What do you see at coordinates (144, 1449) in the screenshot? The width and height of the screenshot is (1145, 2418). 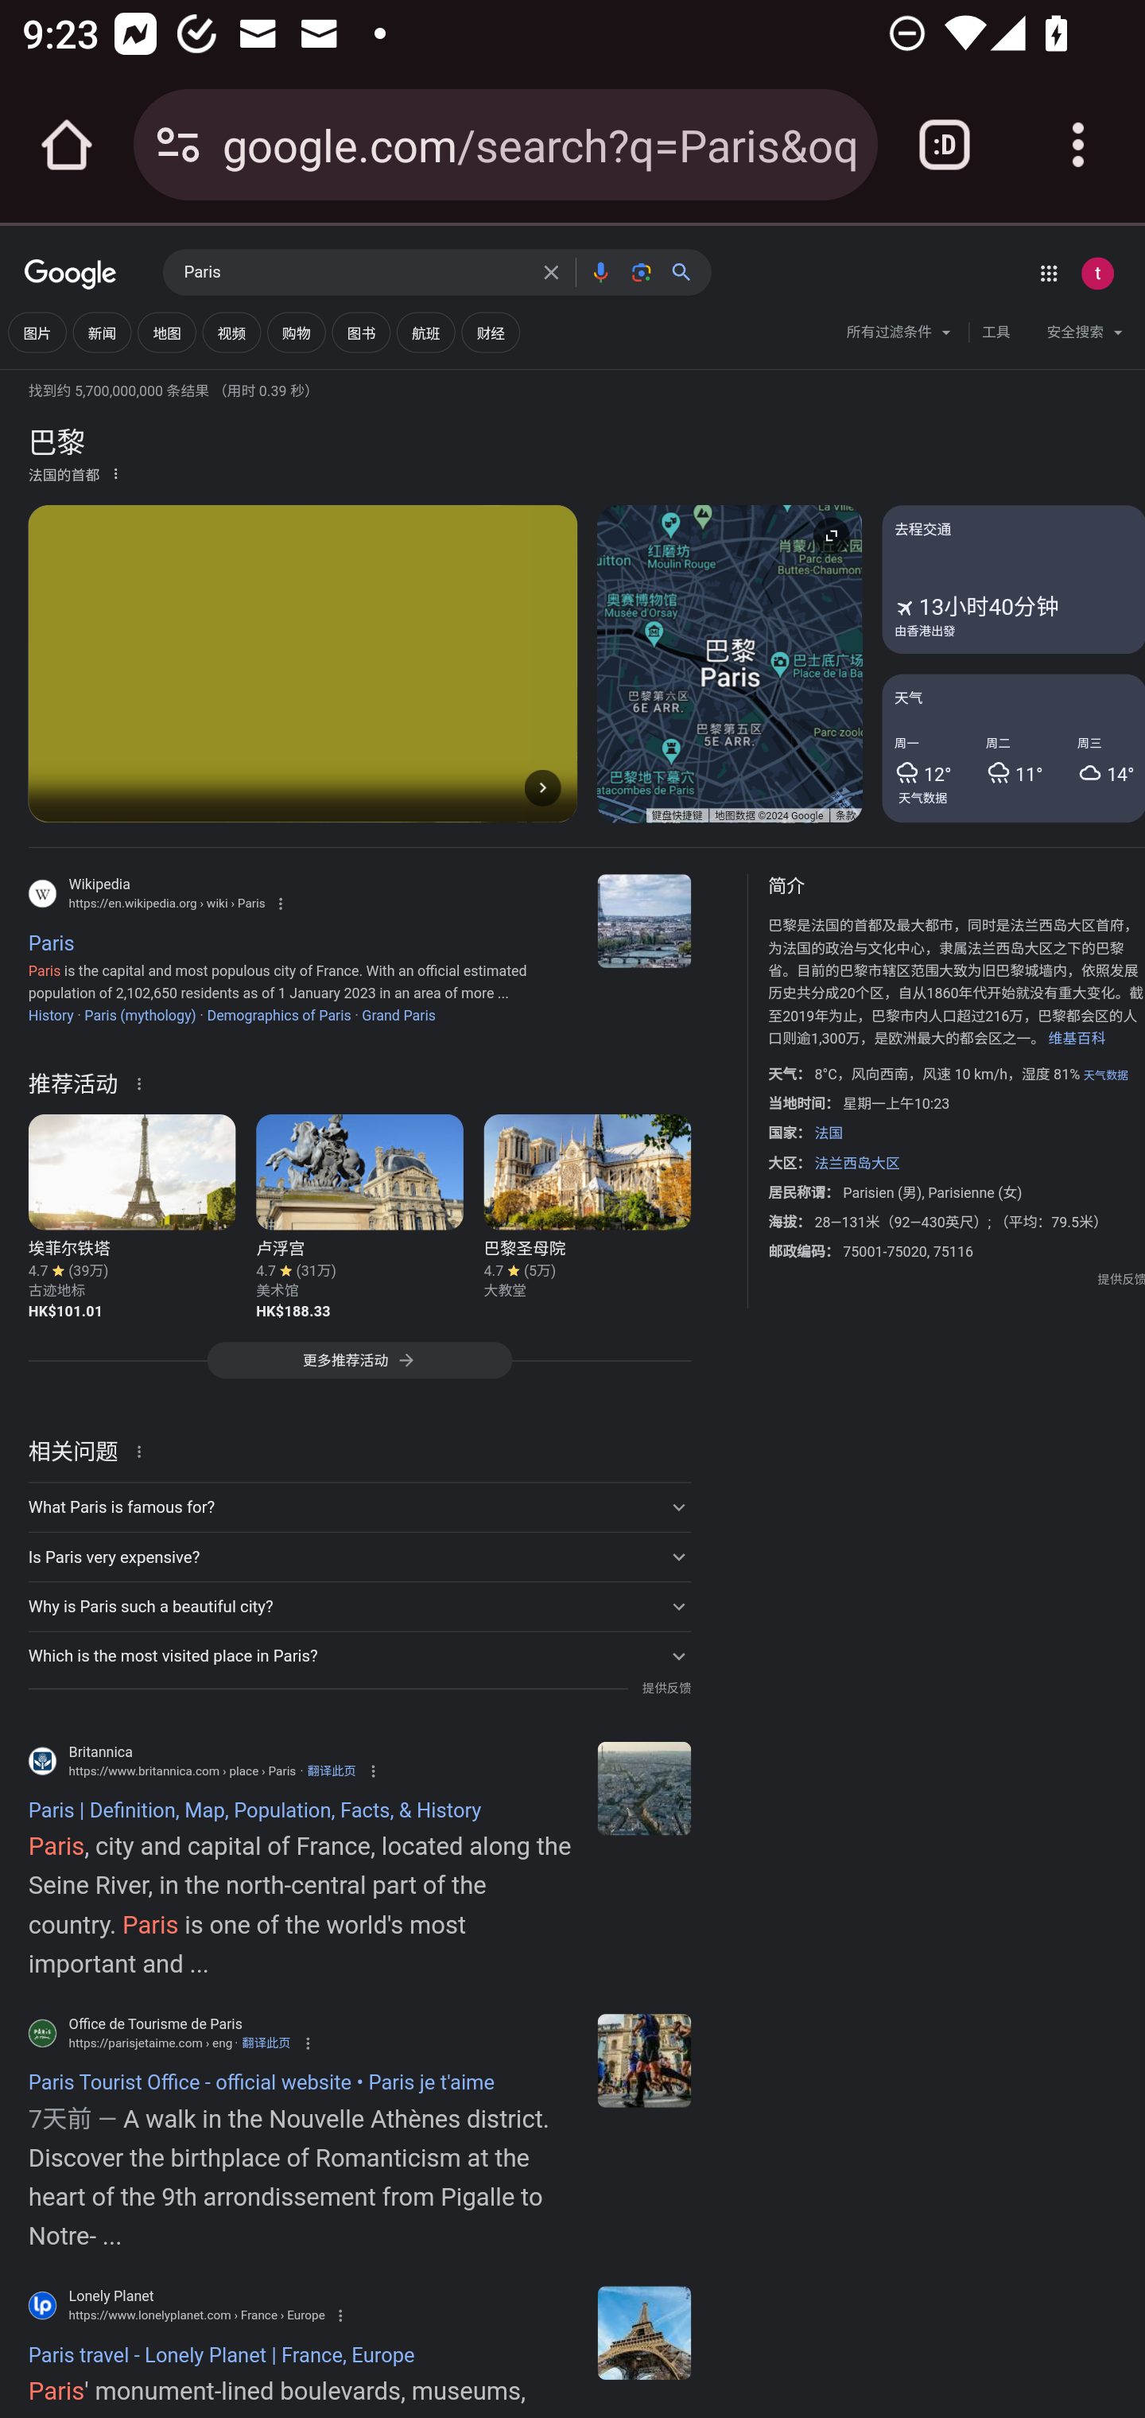 I see `关于这条结果的详细信息` at bounding box center [144, 1449].